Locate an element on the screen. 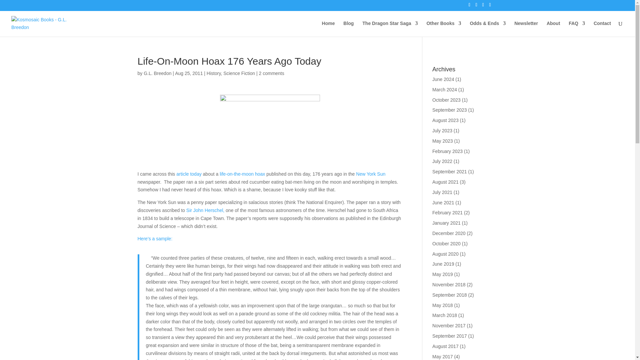  Newsletter is located at coordinates (526, 29).